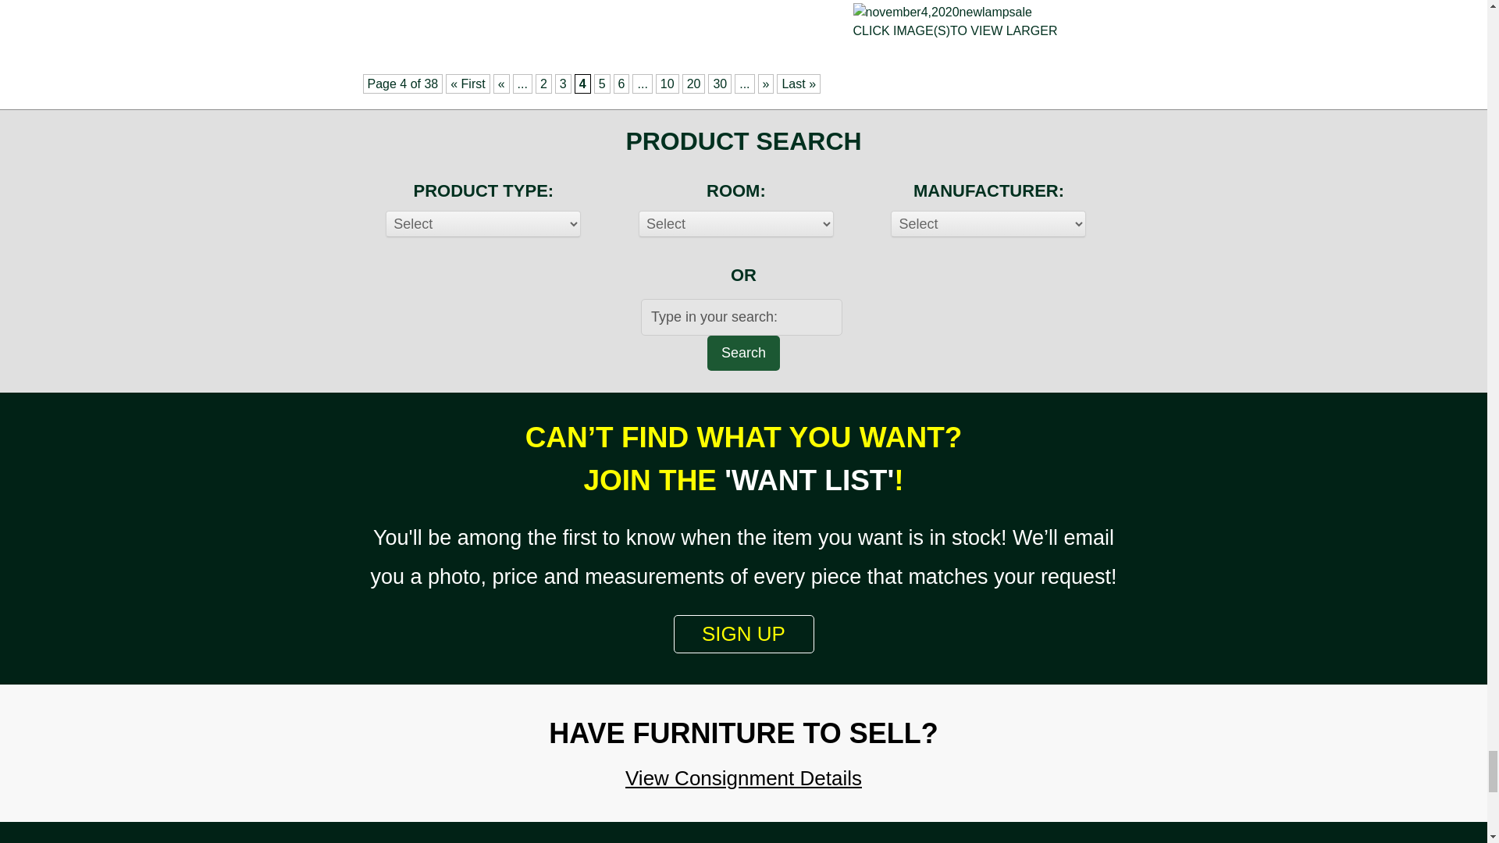  Describe the element at coordinates (719, 84) in the screenshot. I see `Page 30` at that location.